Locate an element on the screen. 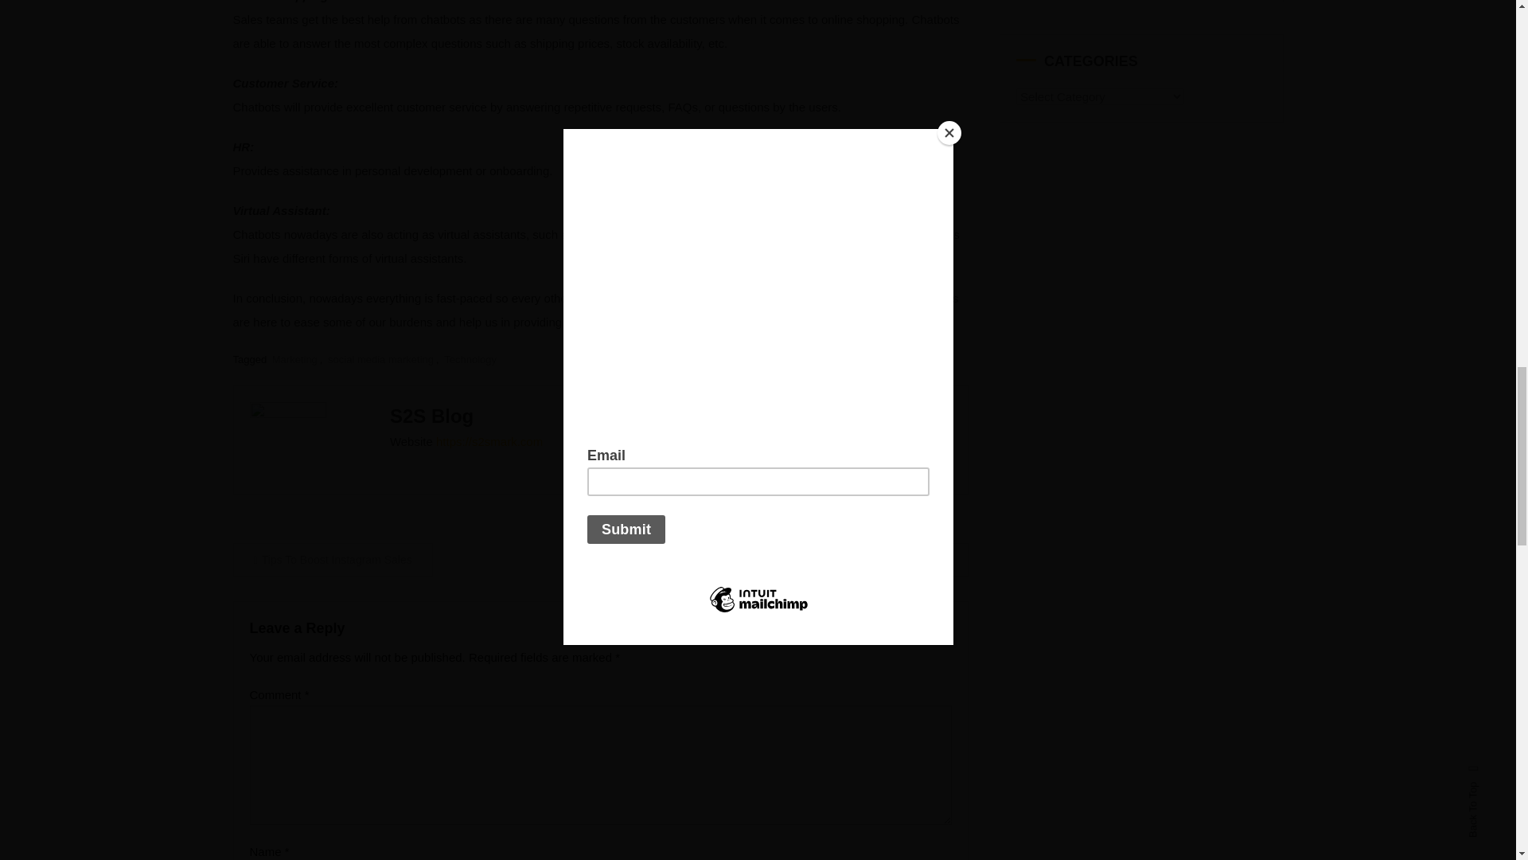 The image size is (1528, 860). Technology is located at coordinates (470, 359).